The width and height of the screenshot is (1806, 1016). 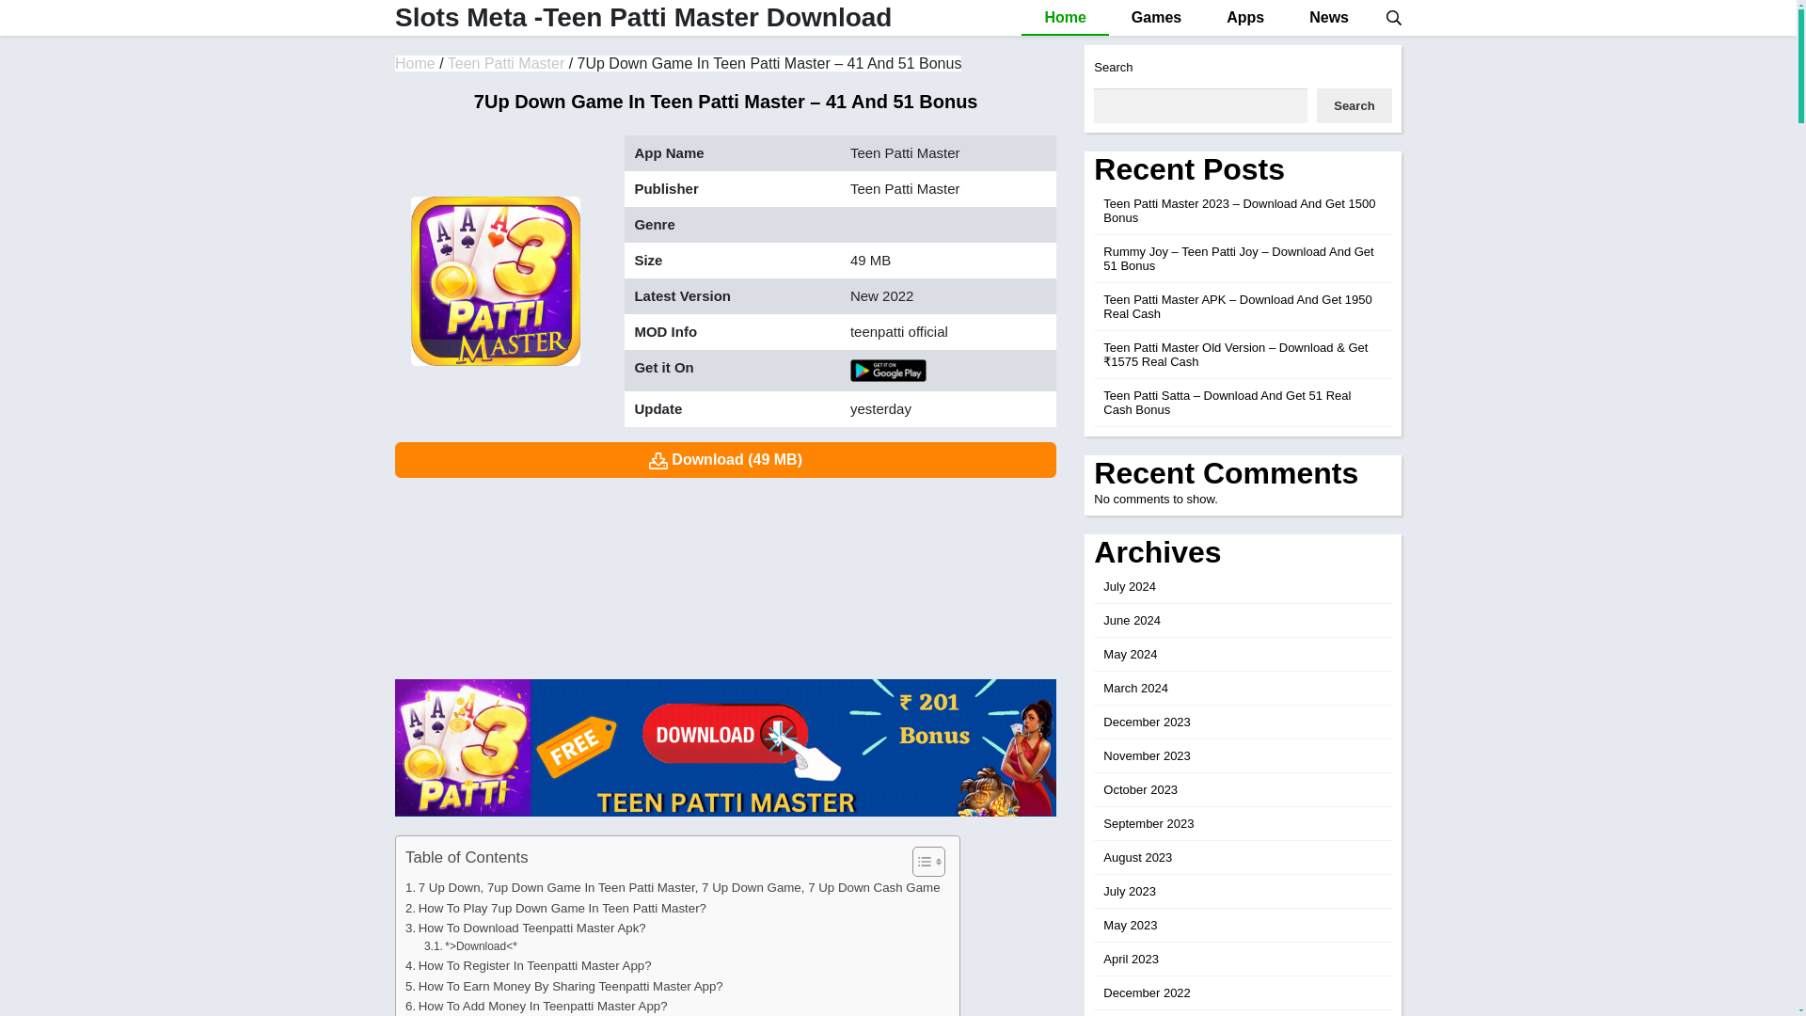 What do you see at coordinates (726, 574) in the screenshot?
I see `Advertisement` at bounding box center [726, 574].